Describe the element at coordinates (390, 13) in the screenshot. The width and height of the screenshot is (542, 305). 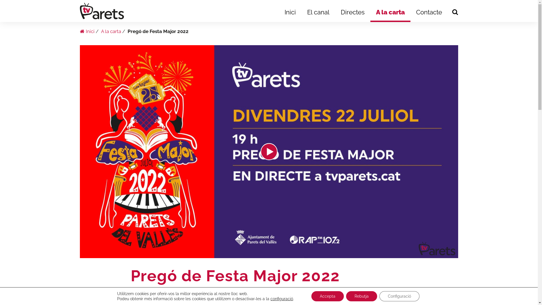
I see `A la carta` at that location.